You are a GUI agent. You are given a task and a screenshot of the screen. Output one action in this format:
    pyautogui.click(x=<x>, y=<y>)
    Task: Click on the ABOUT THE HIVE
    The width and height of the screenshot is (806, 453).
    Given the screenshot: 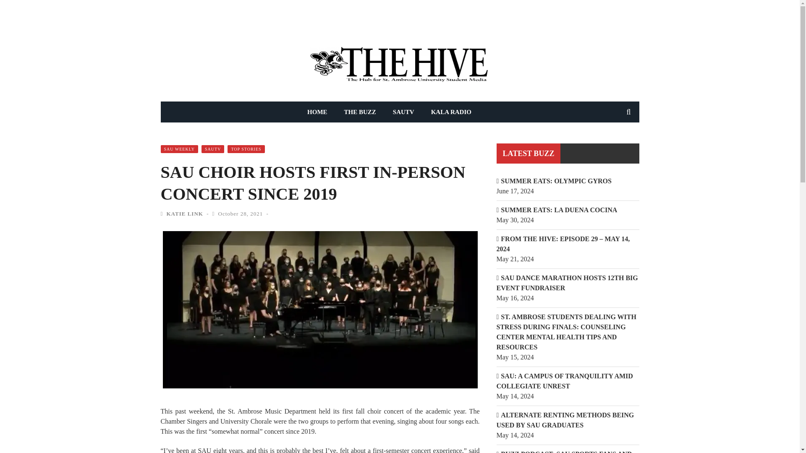 What is the action you would take?
    pyautogui.click(x=266, y=20)
    